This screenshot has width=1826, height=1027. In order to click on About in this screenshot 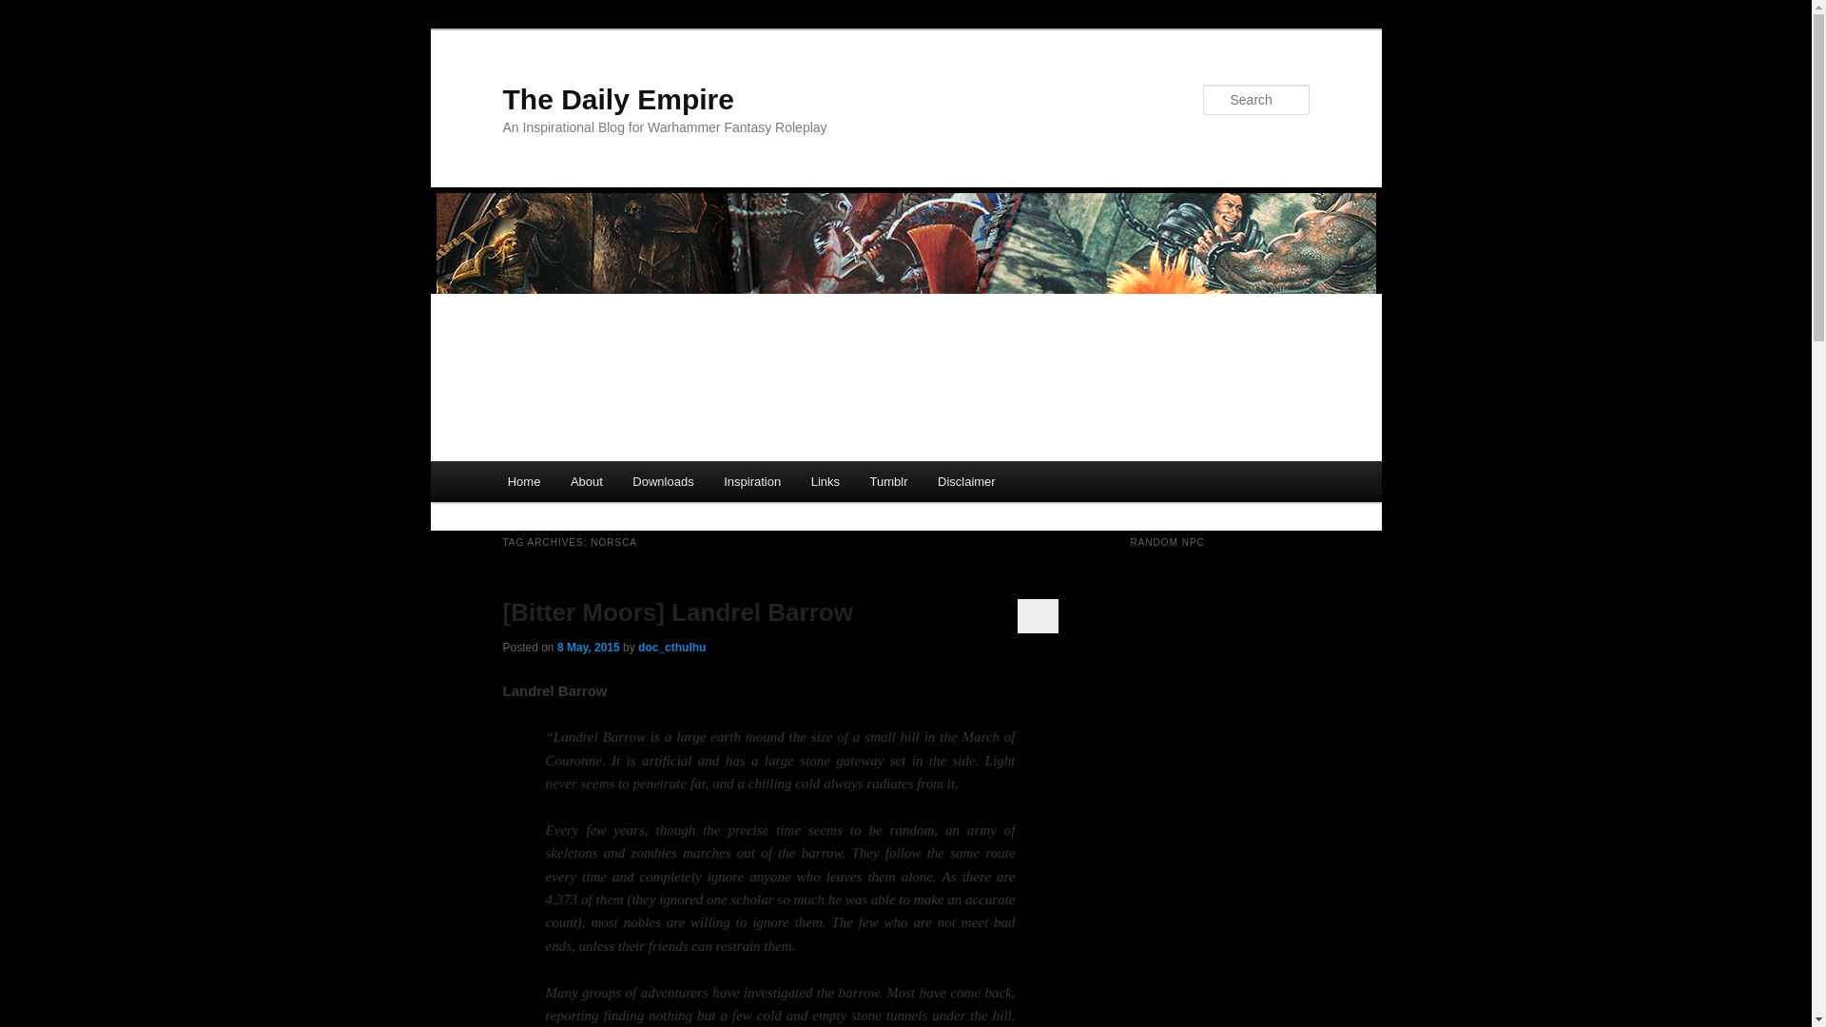, I will do `click(586, 481)`.